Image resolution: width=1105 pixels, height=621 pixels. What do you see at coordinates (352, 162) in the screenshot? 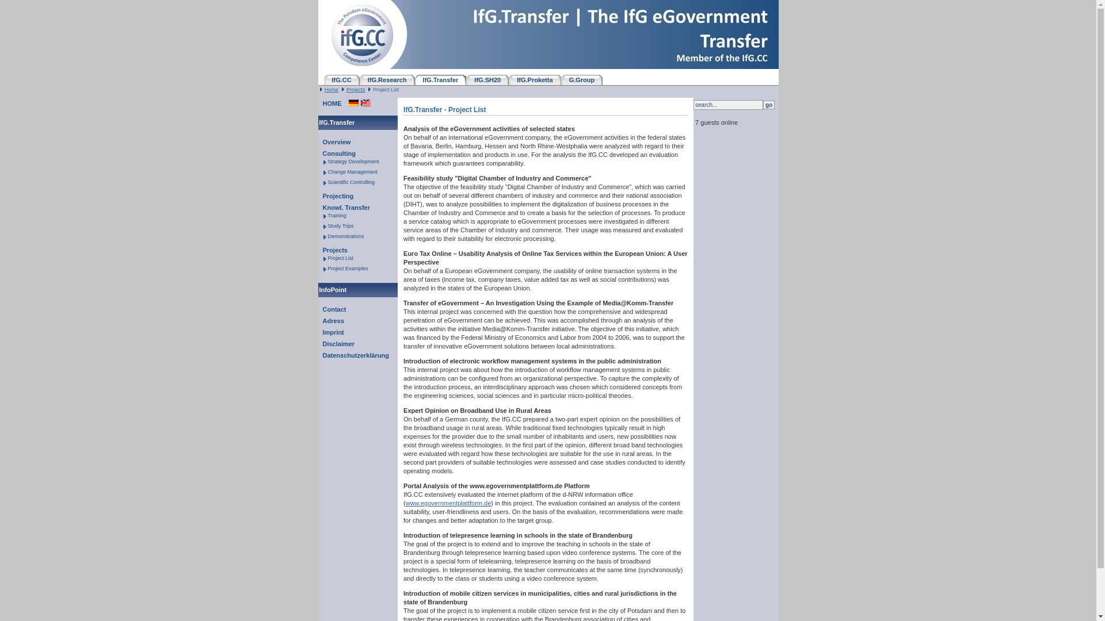
I see `Strategy Development` at bounding box center [352, 162].